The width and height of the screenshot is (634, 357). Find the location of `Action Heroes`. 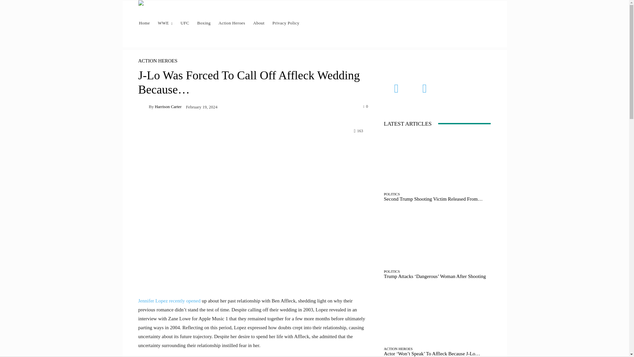

Action Heroes is located at coordinates (232, 23).